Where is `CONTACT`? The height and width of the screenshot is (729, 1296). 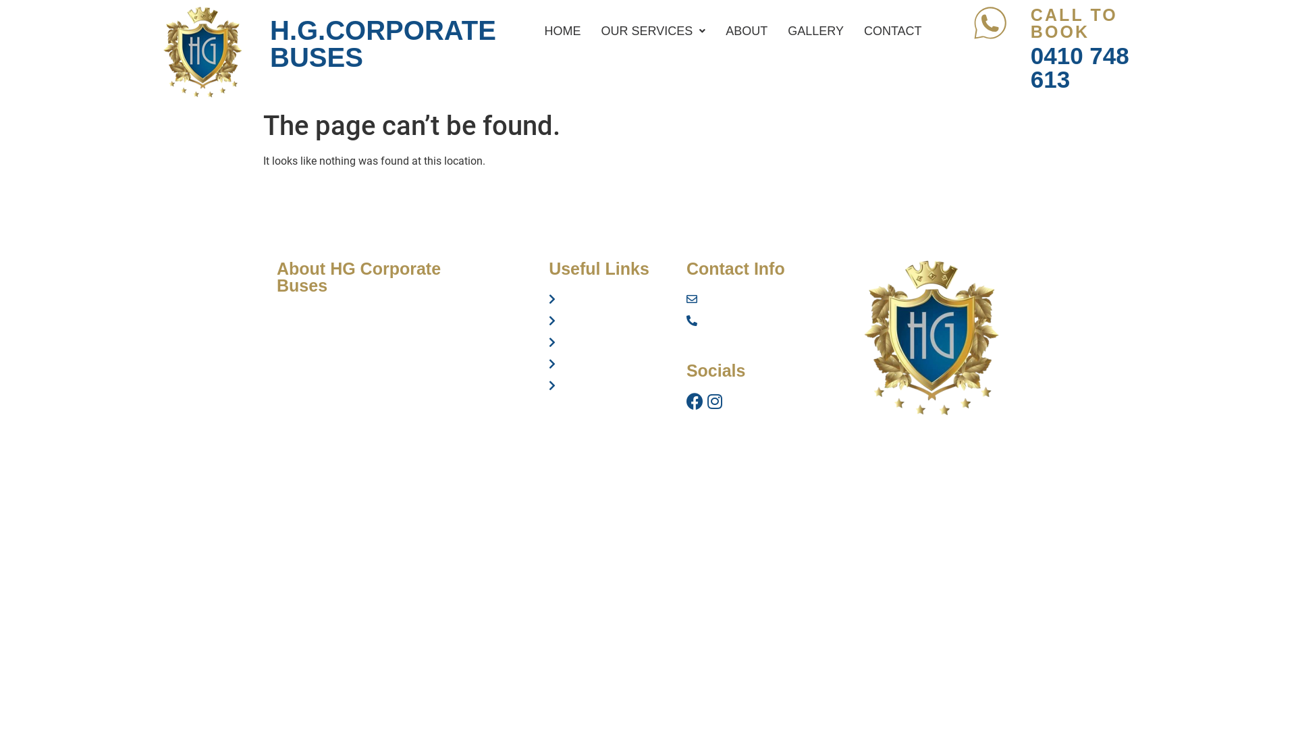 CONTACT is located at coordinates (893, 31).